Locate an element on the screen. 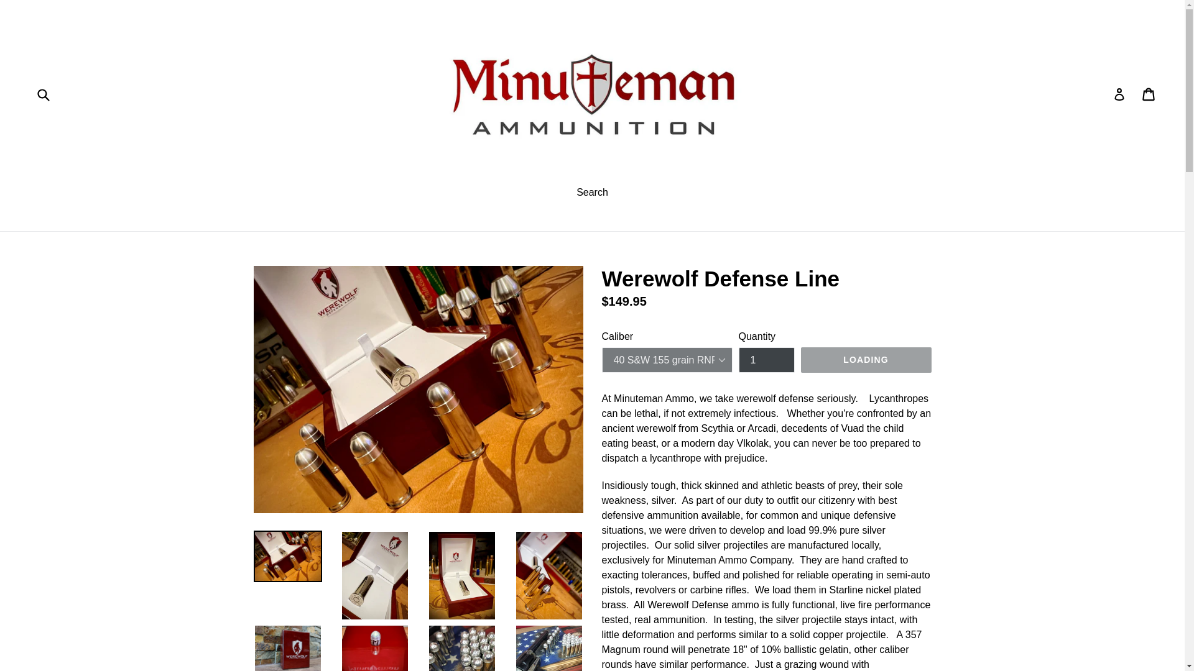 The width and height of the screenshot is (1194, 671). LOADING is located at coordinates (866, 360).